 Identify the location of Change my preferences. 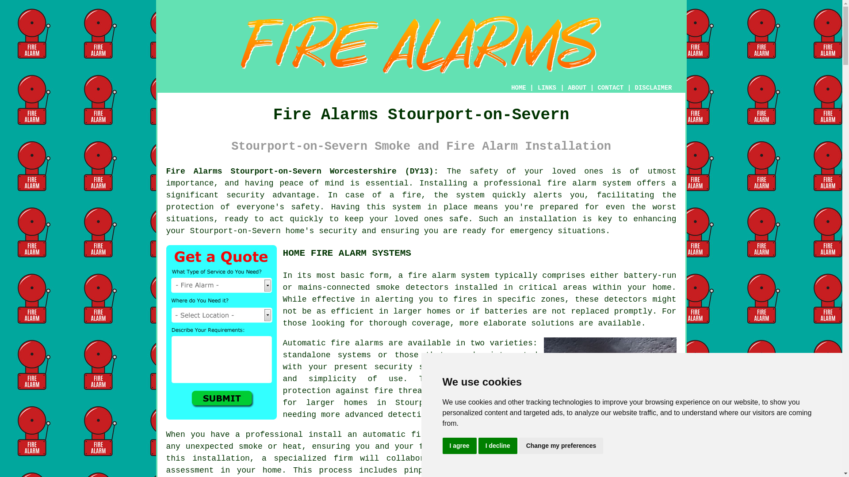
(561, 446).